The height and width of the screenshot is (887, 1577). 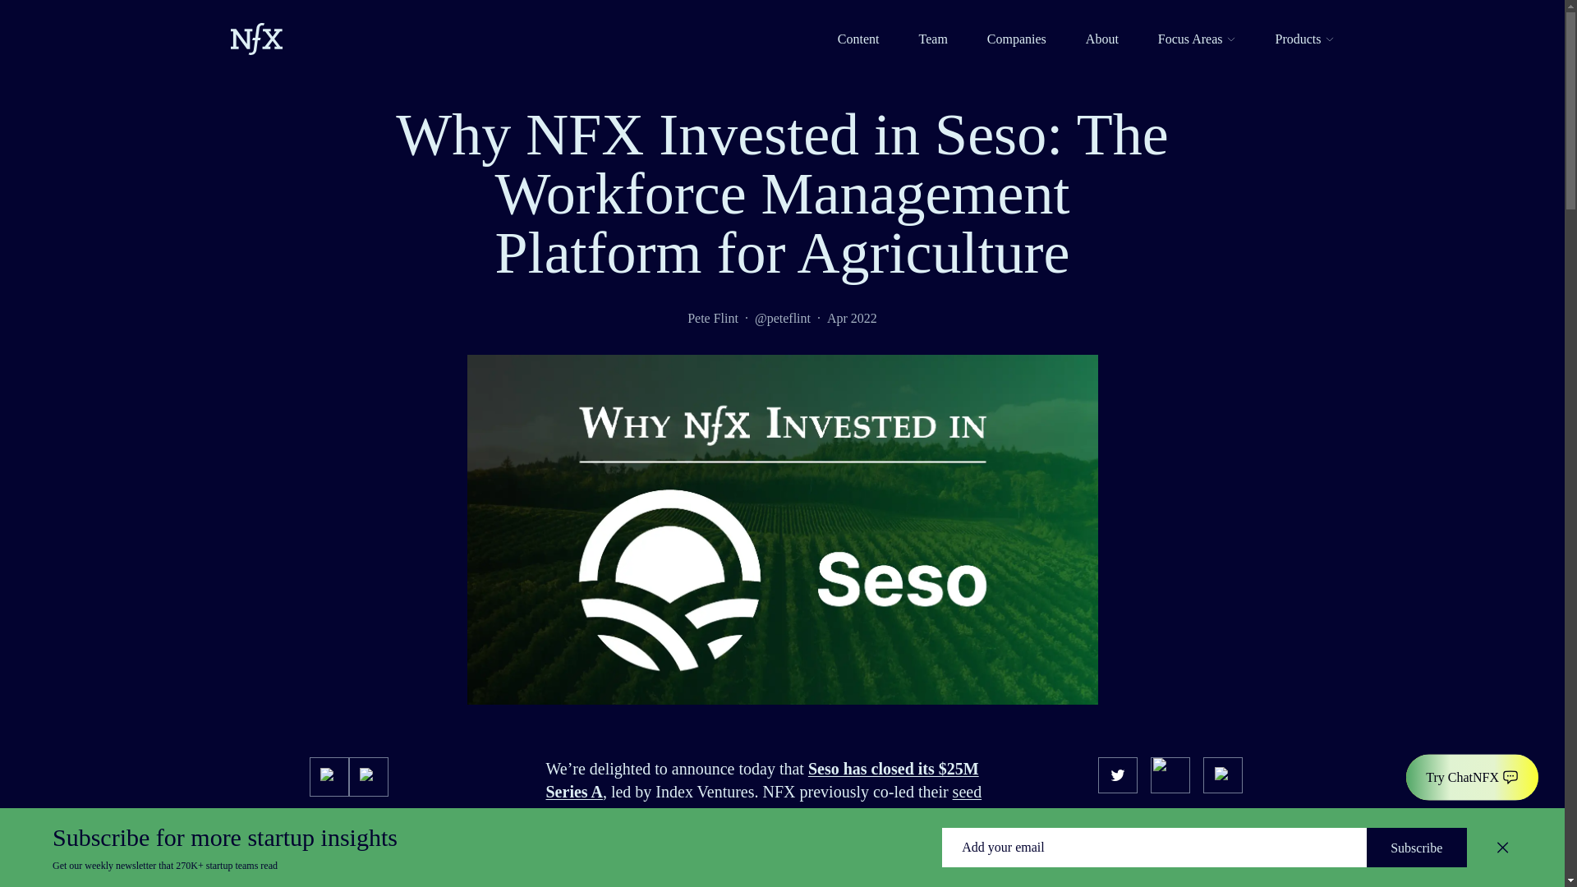 What do you see at coordinates (1102, 39) in the screenshot?
I see `About` at bounding box center [1102, 39].